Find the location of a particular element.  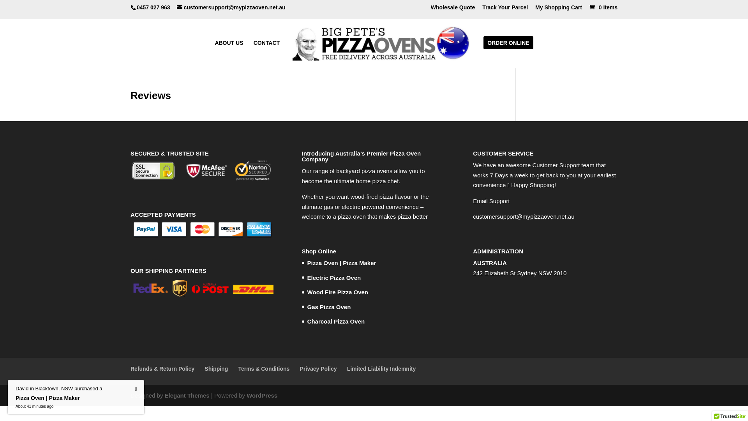

Pizza Oven | Pizza Maker is located at coordinates (342, 263).